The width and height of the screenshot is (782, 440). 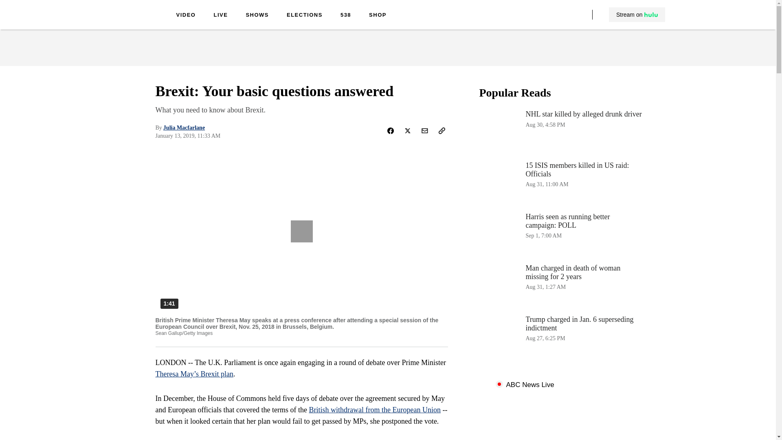 I want to click on Stream on, so click(x=637, y=15).